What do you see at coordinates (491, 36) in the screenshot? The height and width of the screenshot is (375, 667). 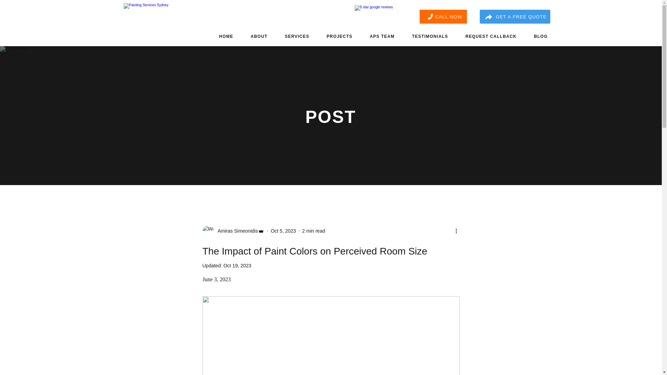 I see `REQUEST CALLBACK` at bounding box center [491, 36].